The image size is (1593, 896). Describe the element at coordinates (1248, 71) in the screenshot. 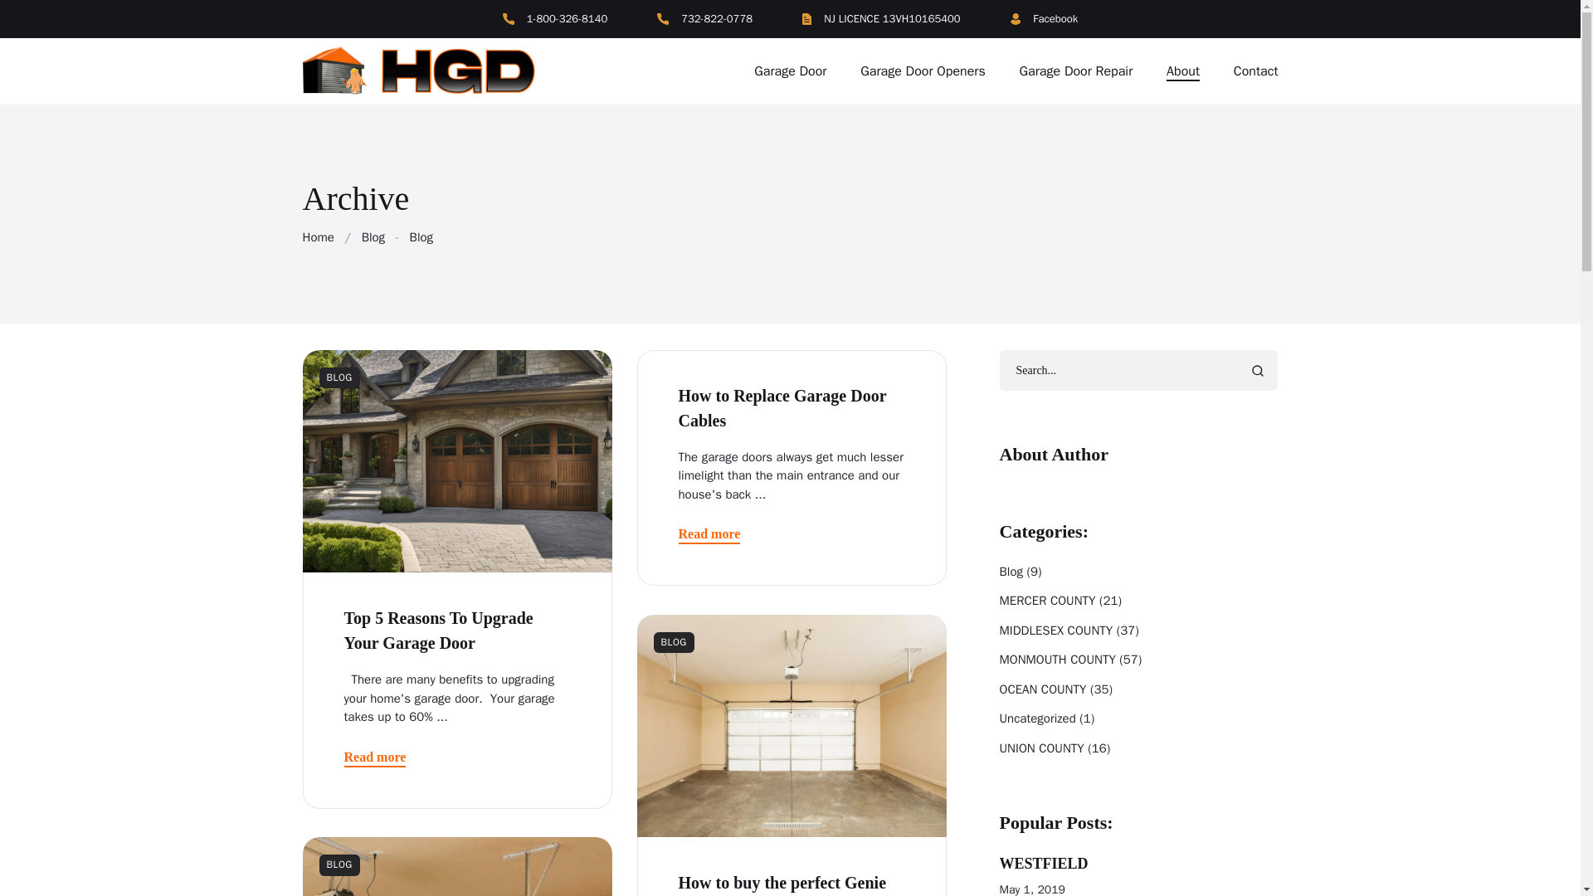

I see `Contact` at that location.